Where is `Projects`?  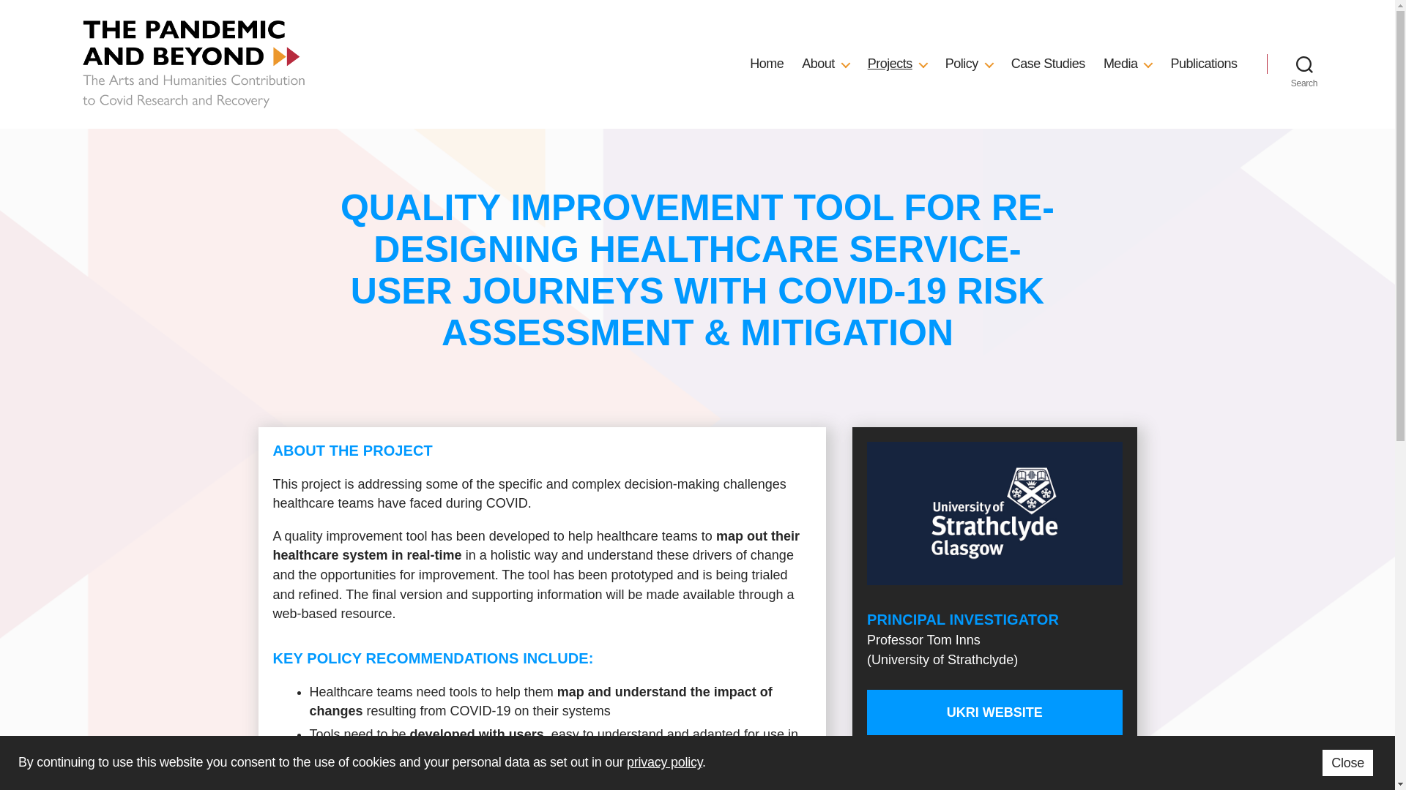 Projects is located at coordinates (896, 64).